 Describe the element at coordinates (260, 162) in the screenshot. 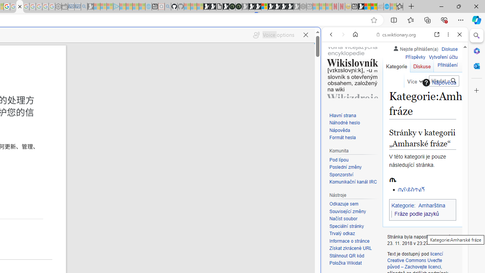

I see `Home | Sky Blue Bikes - Sky Blue Bikes` at that location.